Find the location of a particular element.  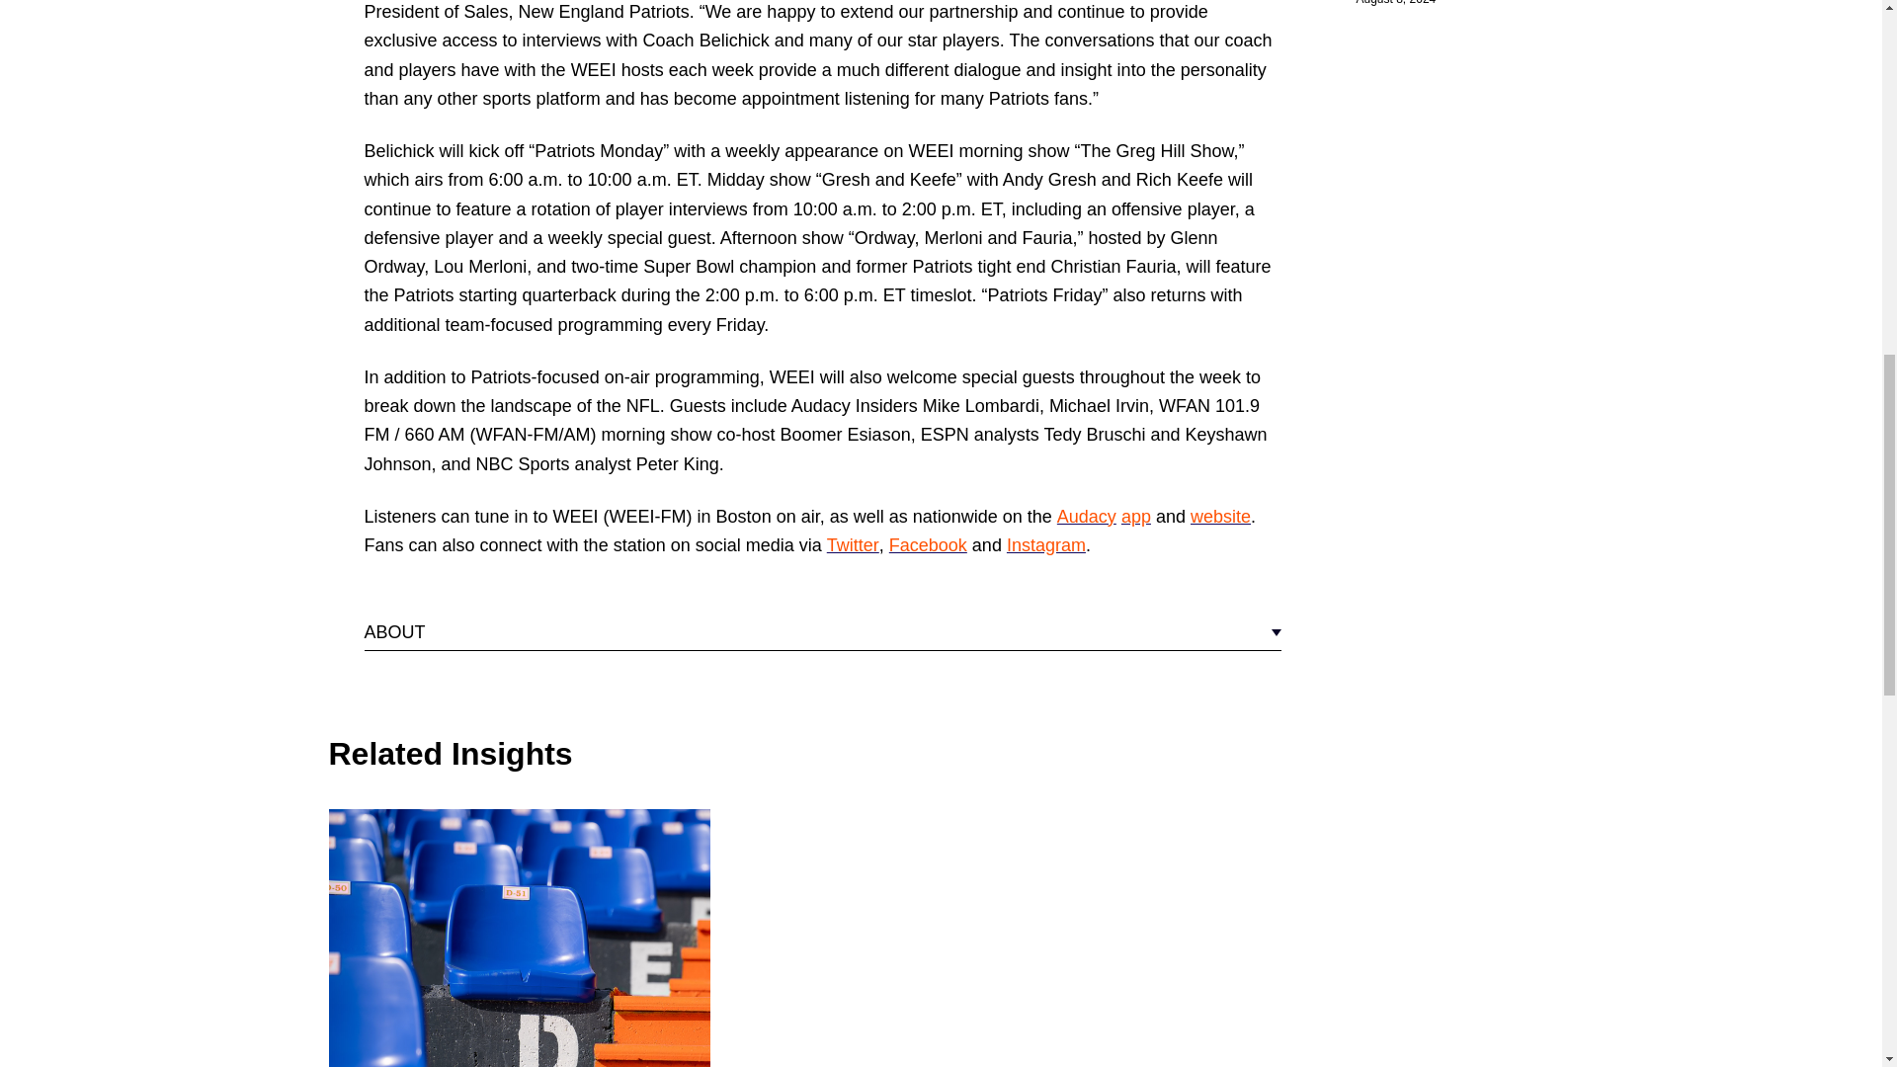

app is located at coordinates (1136, 517).